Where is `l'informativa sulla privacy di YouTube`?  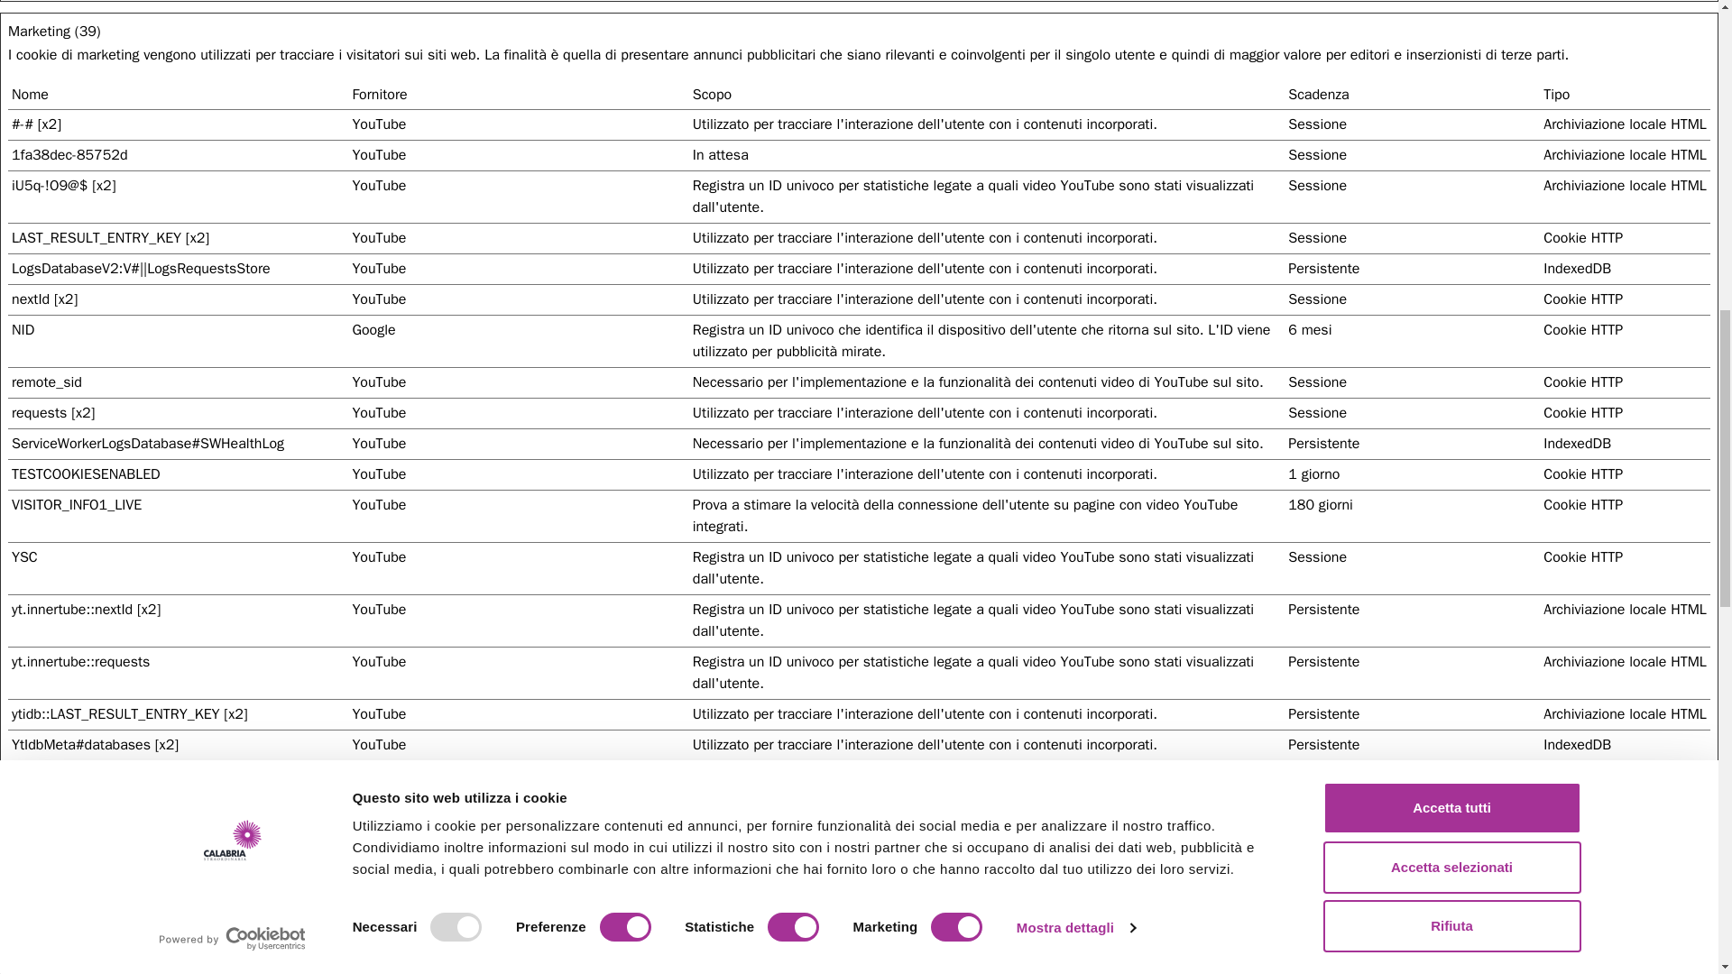 l'informativa sulla privacy di YouTube is located at coordinates (378, 776).